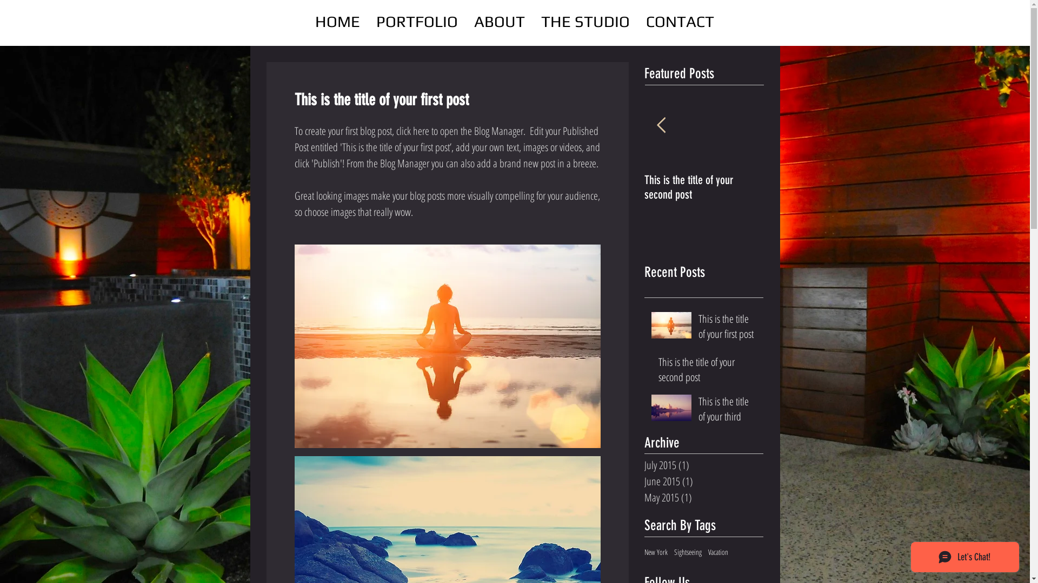  What do you see at coordinates (701, 465) in the screenshot?
I see `July 2015 (1)` at bounding box center [701, 465].